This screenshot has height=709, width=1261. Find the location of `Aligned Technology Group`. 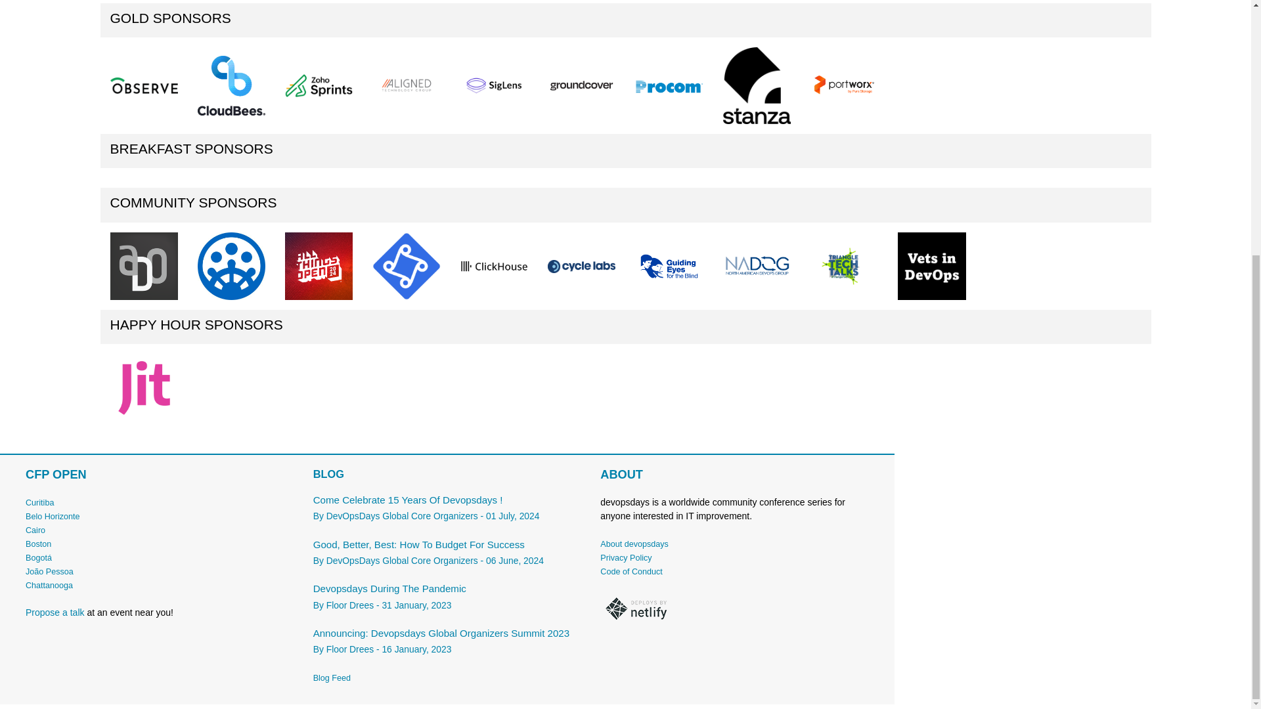

Aligned Technology Group is located at coordinates (406, 85).